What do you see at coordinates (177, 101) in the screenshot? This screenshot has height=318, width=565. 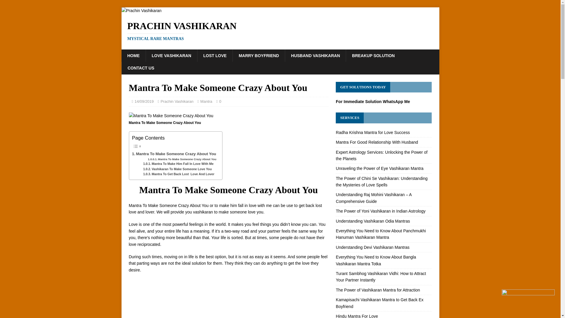 I see `MARRY BOYFRIEND` at bounding box center [177, 101].